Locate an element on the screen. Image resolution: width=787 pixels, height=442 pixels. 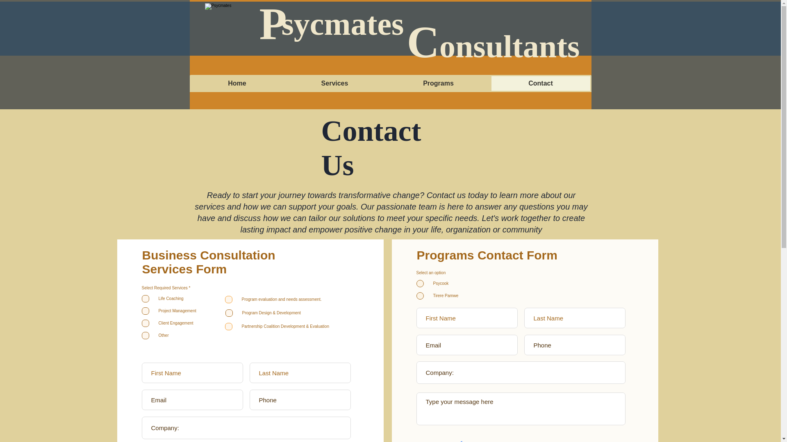
Home is located at coordinates (237, 83).